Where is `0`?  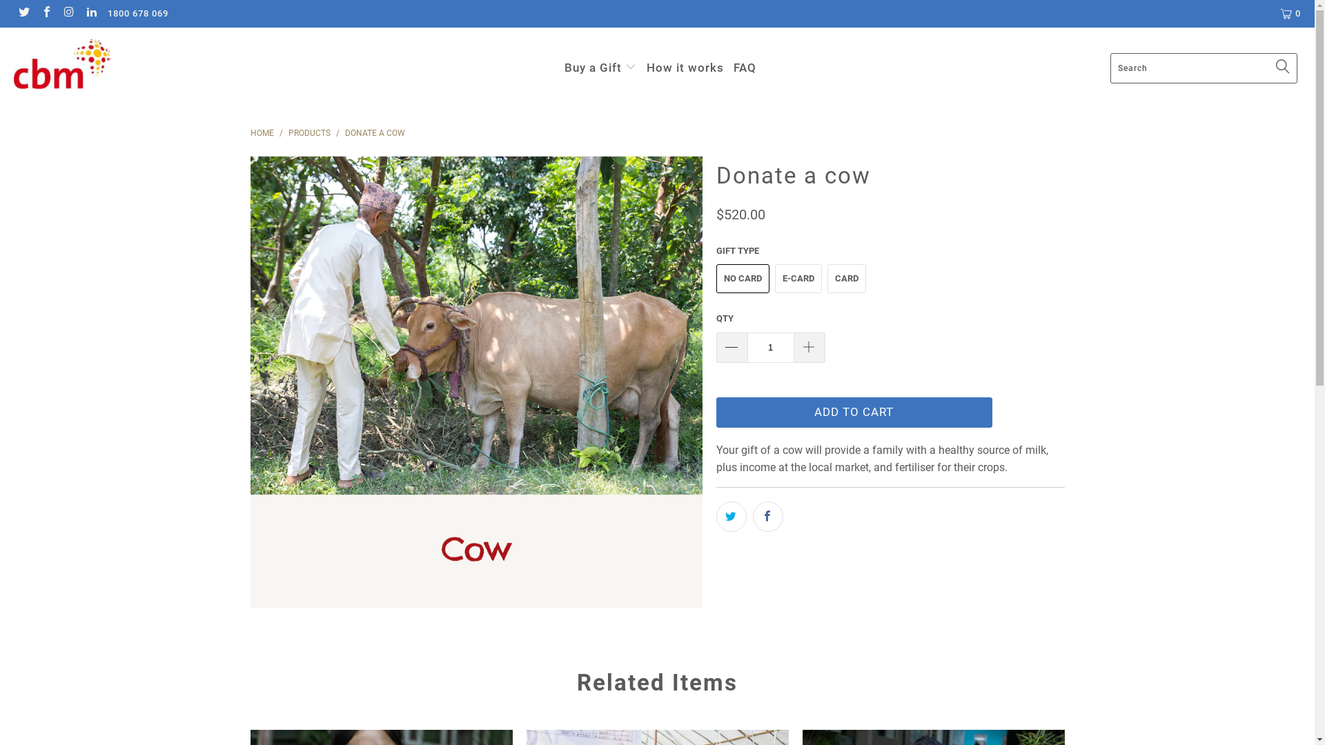
0 is located at coordinates (1292, 14).